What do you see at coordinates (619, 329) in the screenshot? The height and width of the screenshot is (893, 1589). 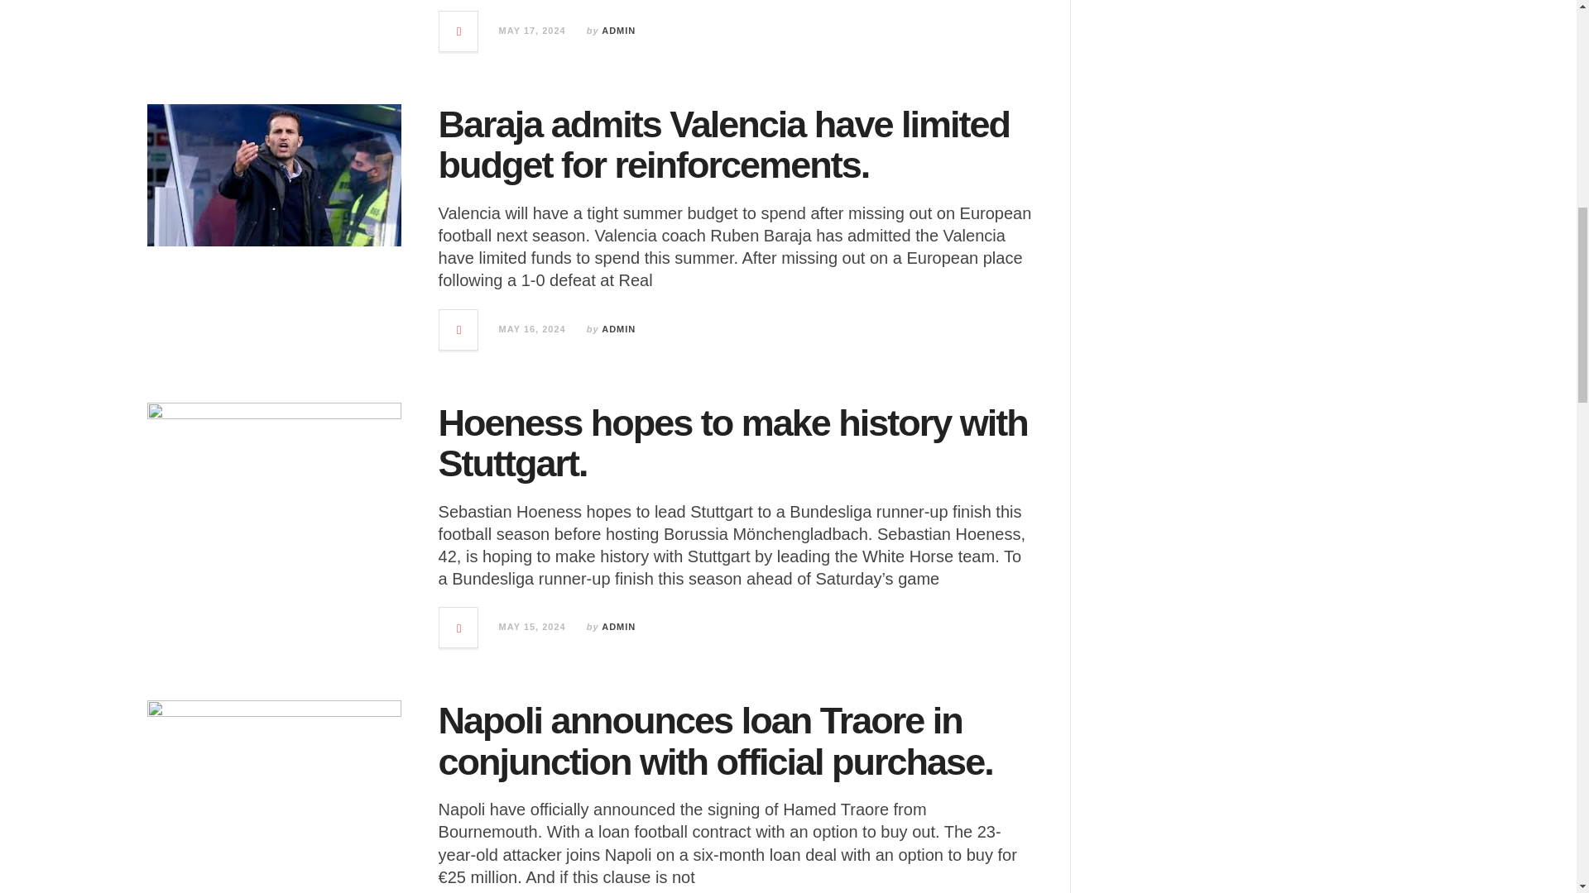 I see `ADMIN` at bounding box center [619, 329].